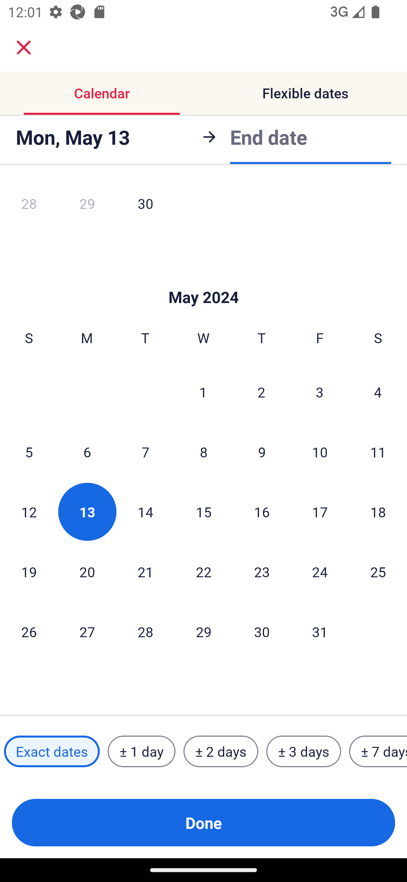 This screenshot has height=882, width=407. What do you see at coordinates (262, 571) in the screenshot?
I see `23 Thursday, May 23, 2024` at bounding box center [262, 571].